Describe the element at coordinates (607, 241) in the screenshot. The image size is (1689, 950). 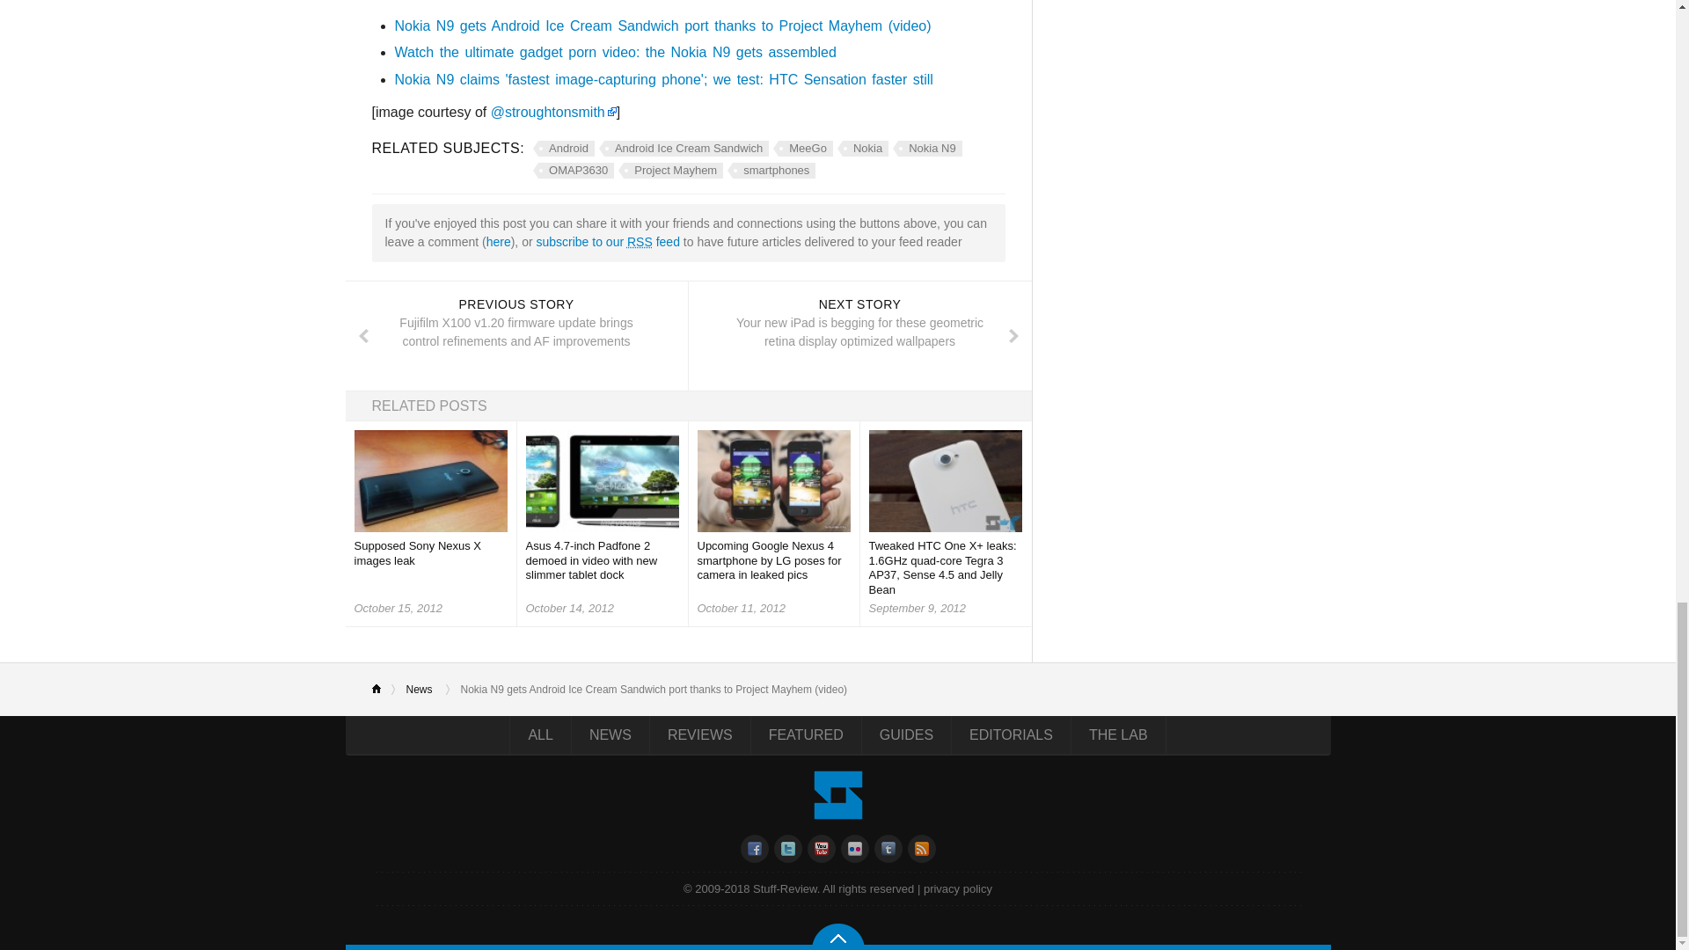
I see `Syndicate this site using RSS` at that location.